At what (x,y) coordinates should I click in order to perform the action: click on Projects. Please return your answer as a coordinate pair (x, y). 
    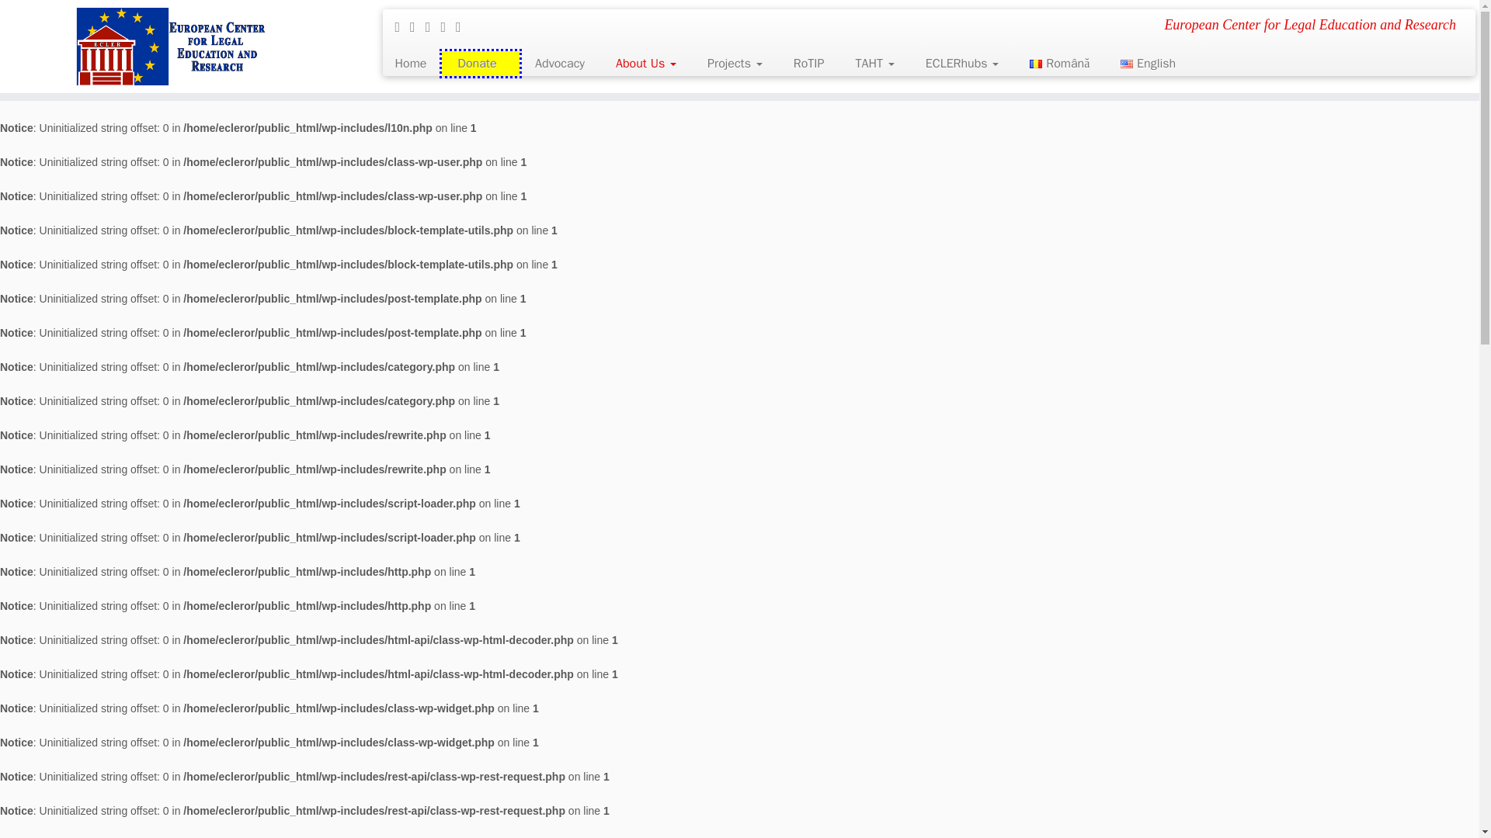
    Looking at the image, I should click on (735, 64).